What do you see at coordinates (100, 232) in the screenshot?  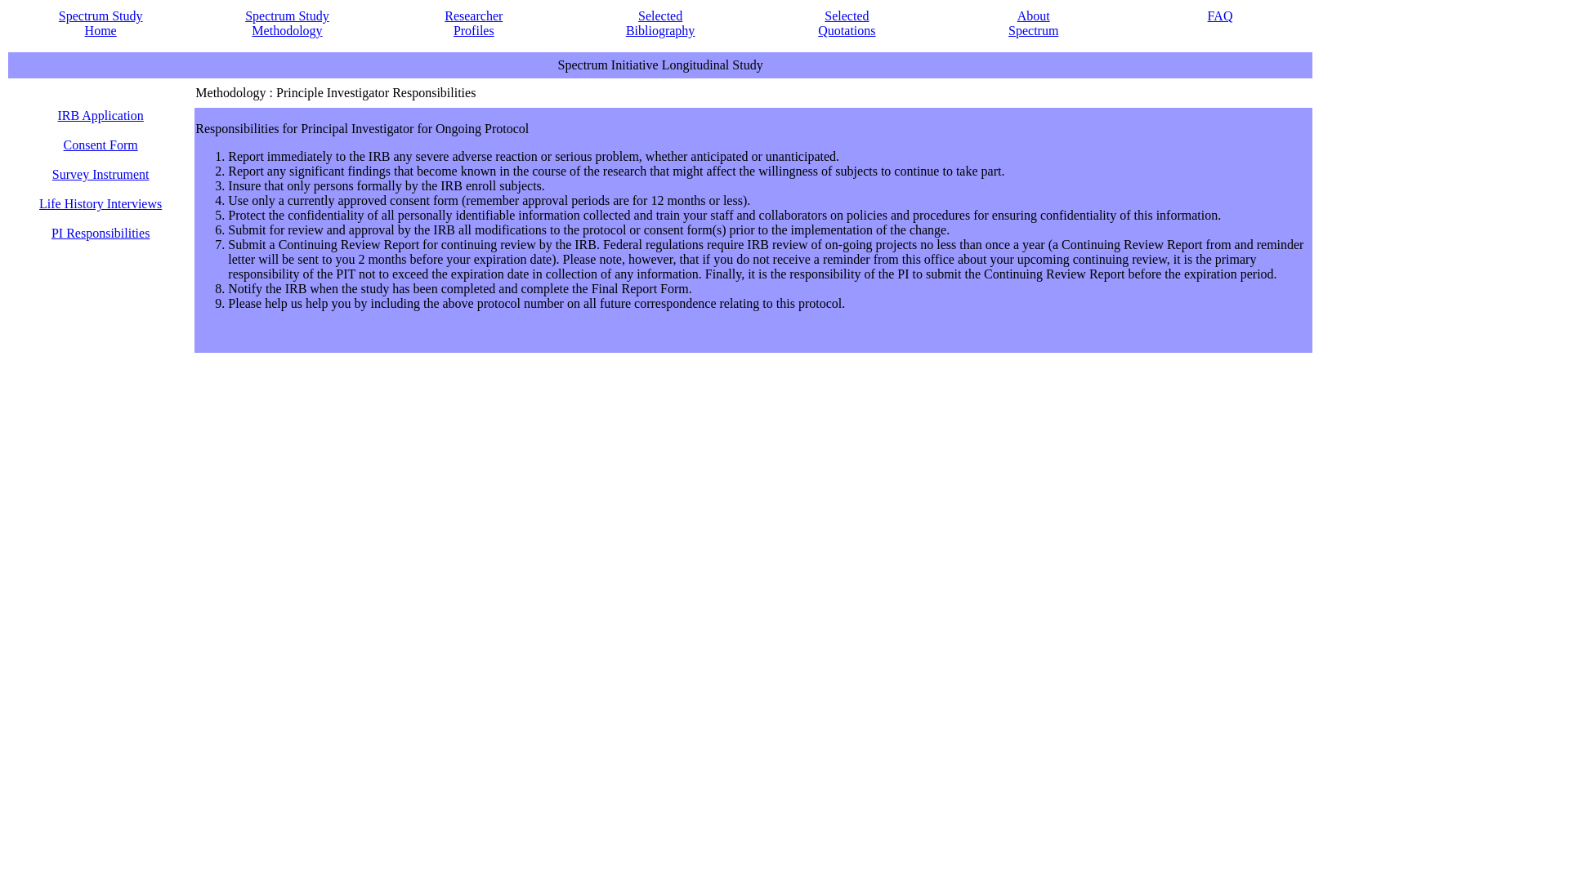 I see `FAQ` at bounding box center [100, 232].